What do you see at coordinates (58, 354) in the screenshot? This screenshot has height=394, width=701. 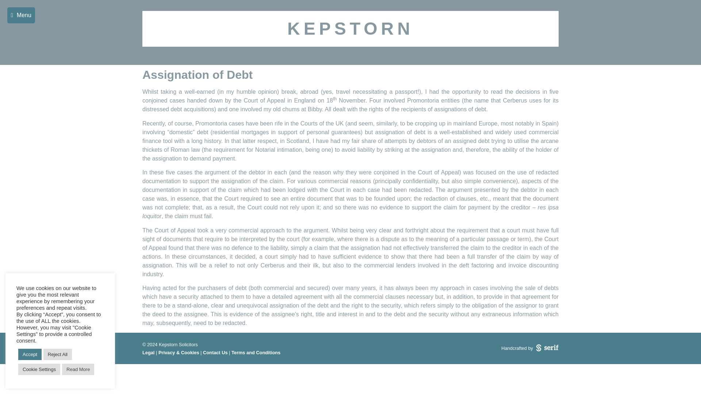 I see `Reject All` at bounding box center [58, 354].